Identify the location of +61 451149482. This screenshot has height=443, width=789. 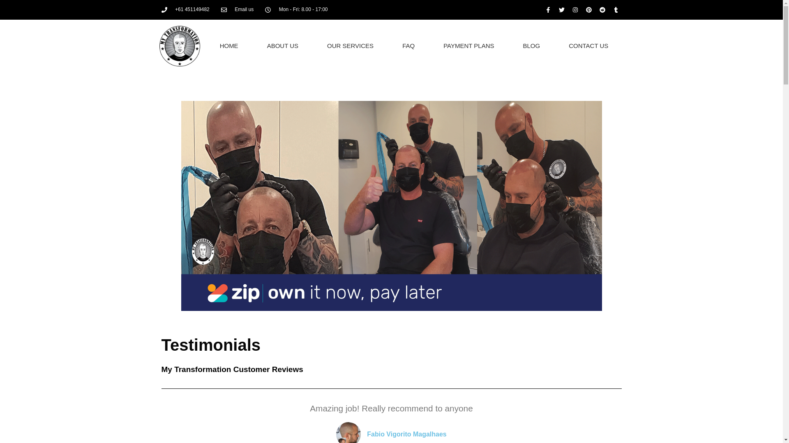
(185, 10).